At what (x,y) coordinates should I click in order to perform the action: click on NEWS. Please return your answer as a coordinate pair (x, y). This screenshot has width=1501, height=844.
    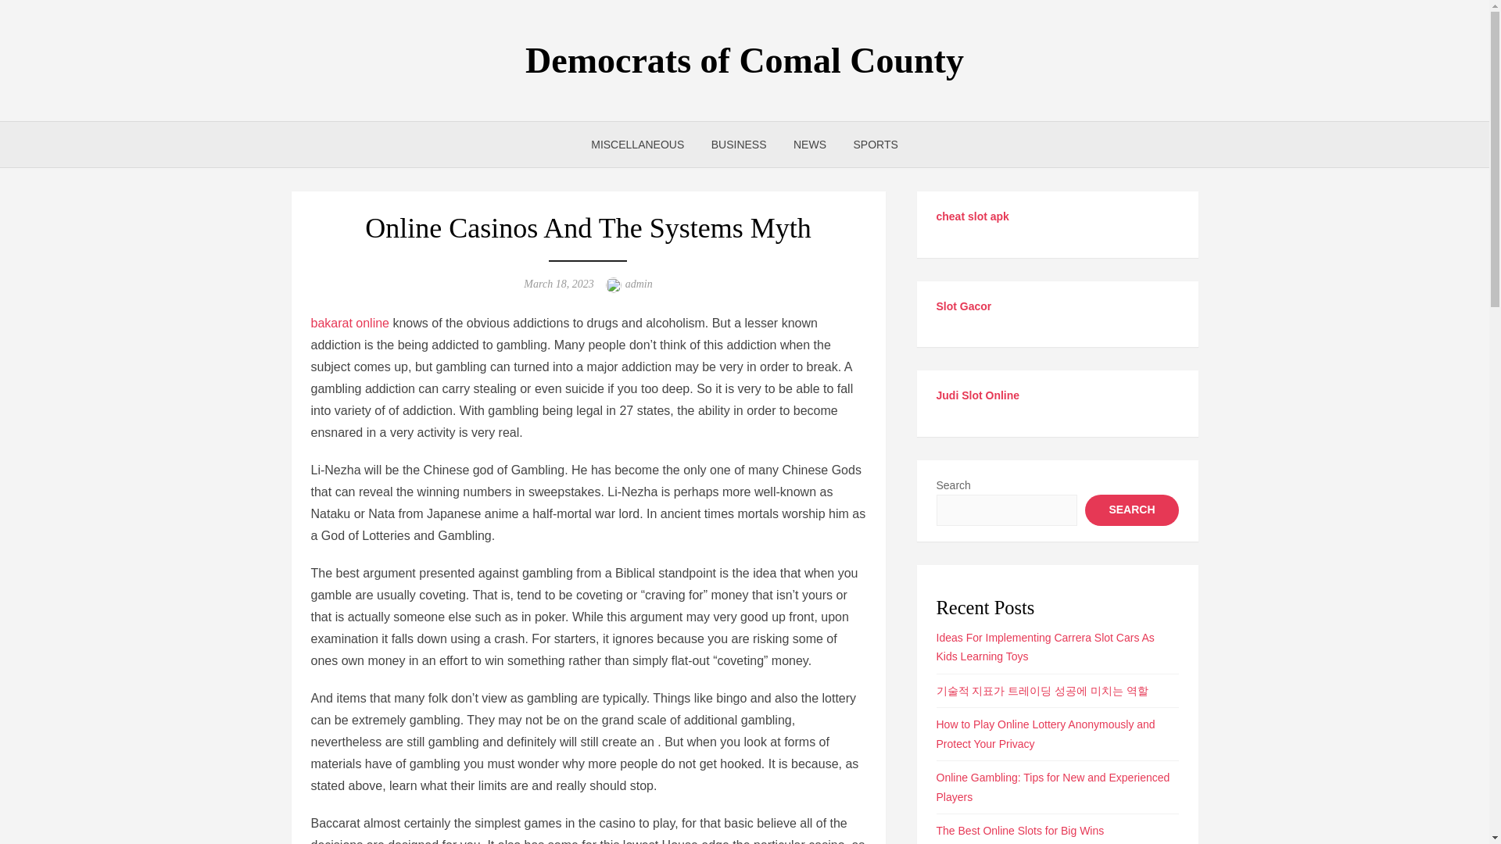
    Looking at the image, I should click on (810, 144).